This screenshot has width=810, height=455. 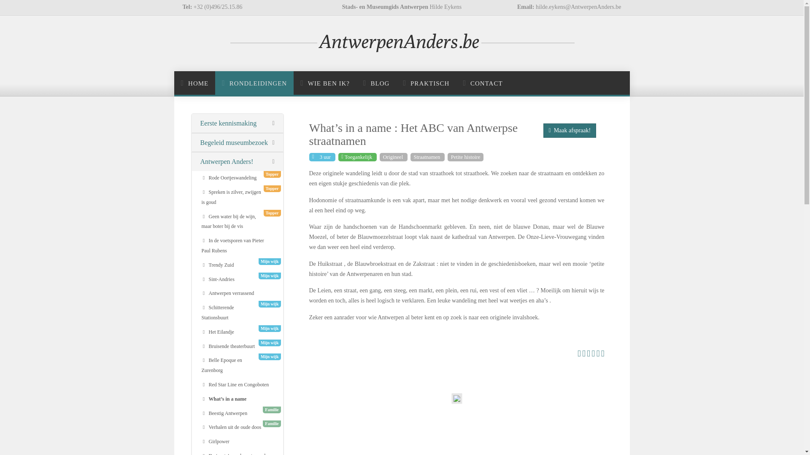 What do you see at coordinates (603, 355) in the screenshot?
I see `Send email` at bounding box center [603, 355].